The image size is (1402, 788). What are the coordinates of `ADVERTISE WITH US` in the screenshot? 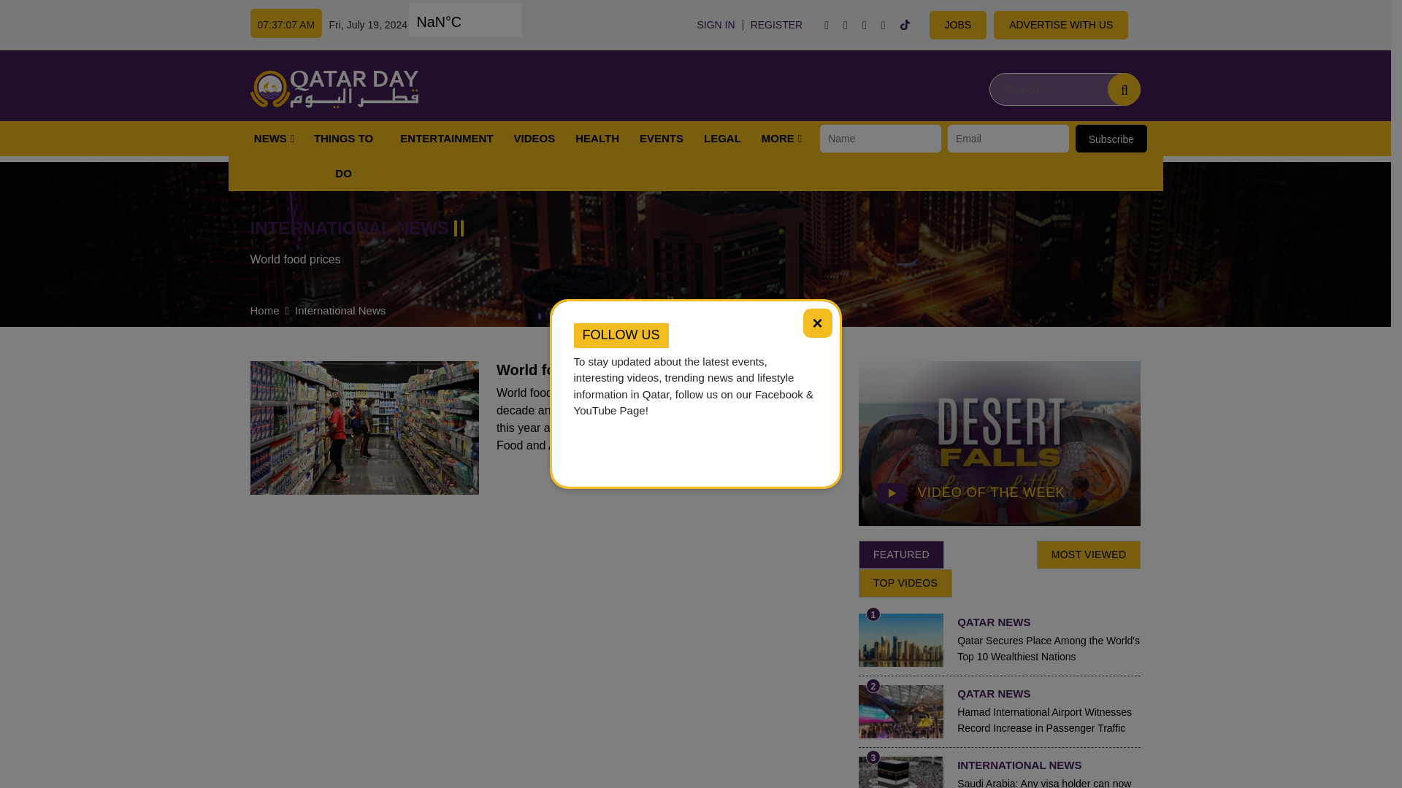 It's located at (1061, 25).